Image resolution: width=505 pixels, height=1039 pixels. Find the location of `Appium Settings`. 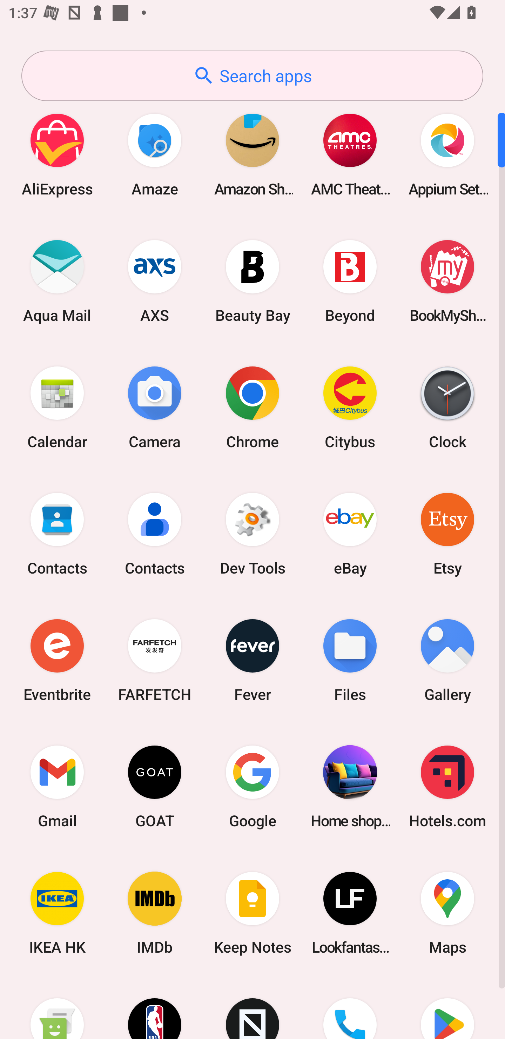

Appium Settings is located at coordinates (447, 154).